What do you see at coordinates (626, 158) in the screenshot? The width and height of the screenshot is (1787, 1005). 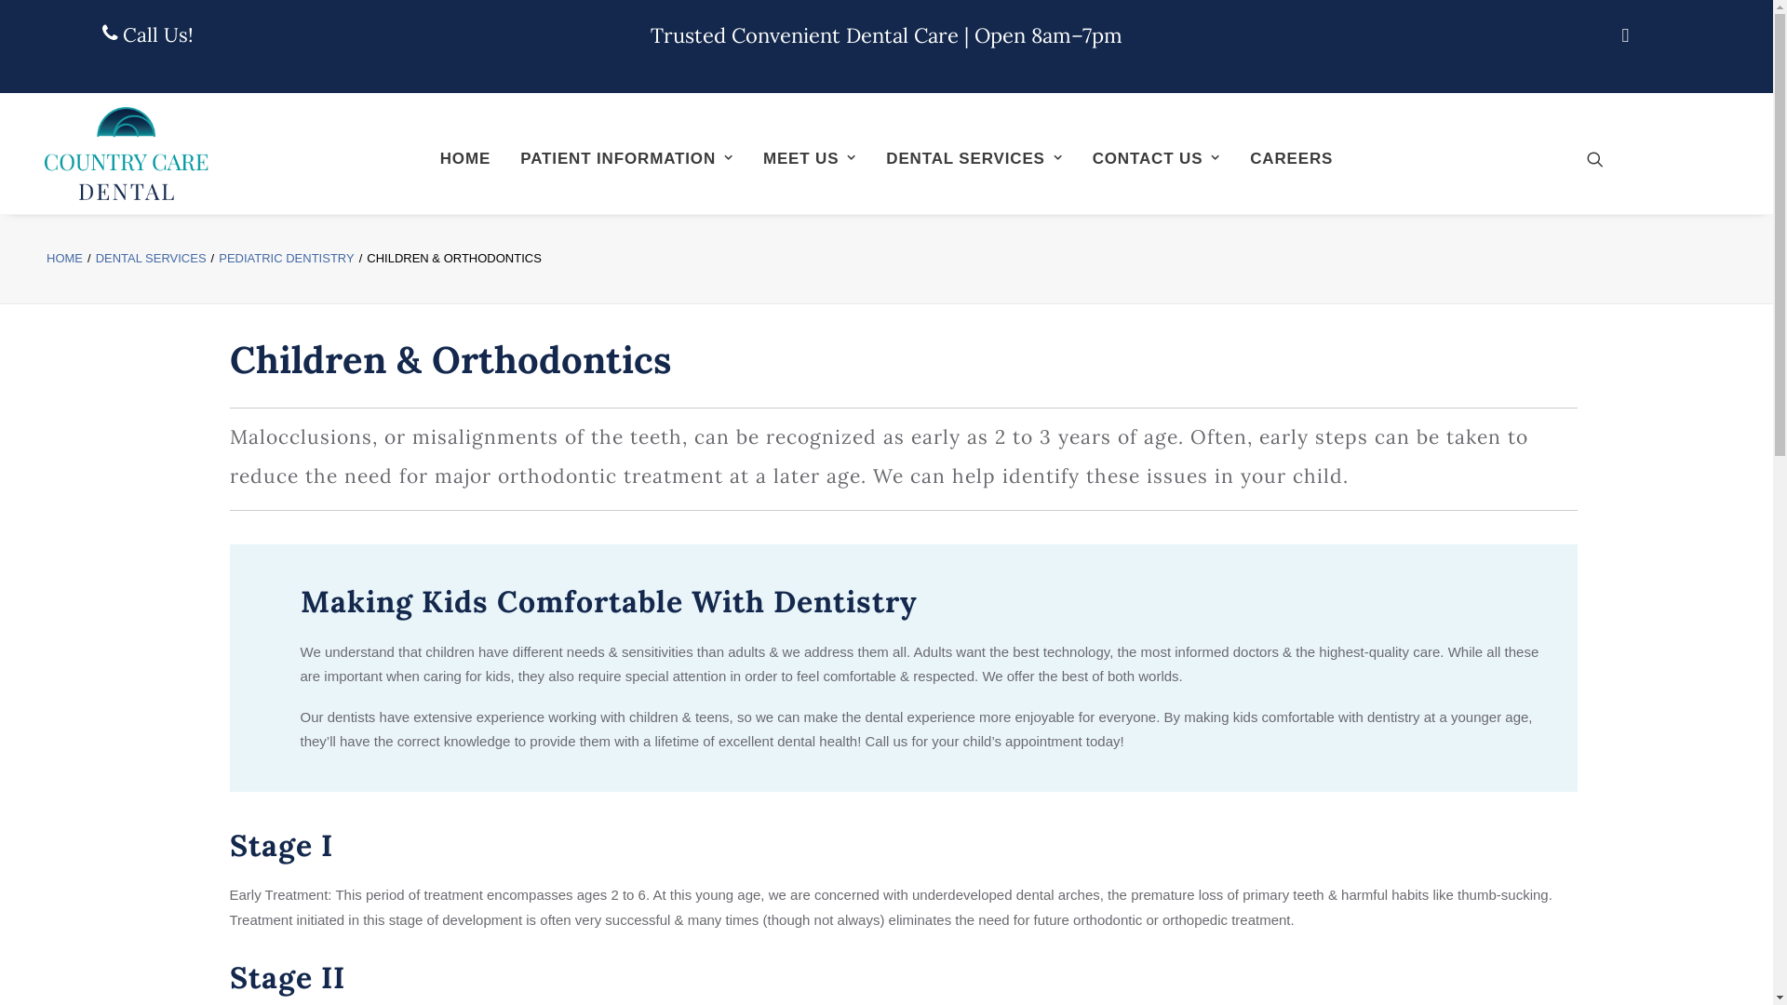 I see `PATIENT INFORMATION` at bounding box center [626, 158].